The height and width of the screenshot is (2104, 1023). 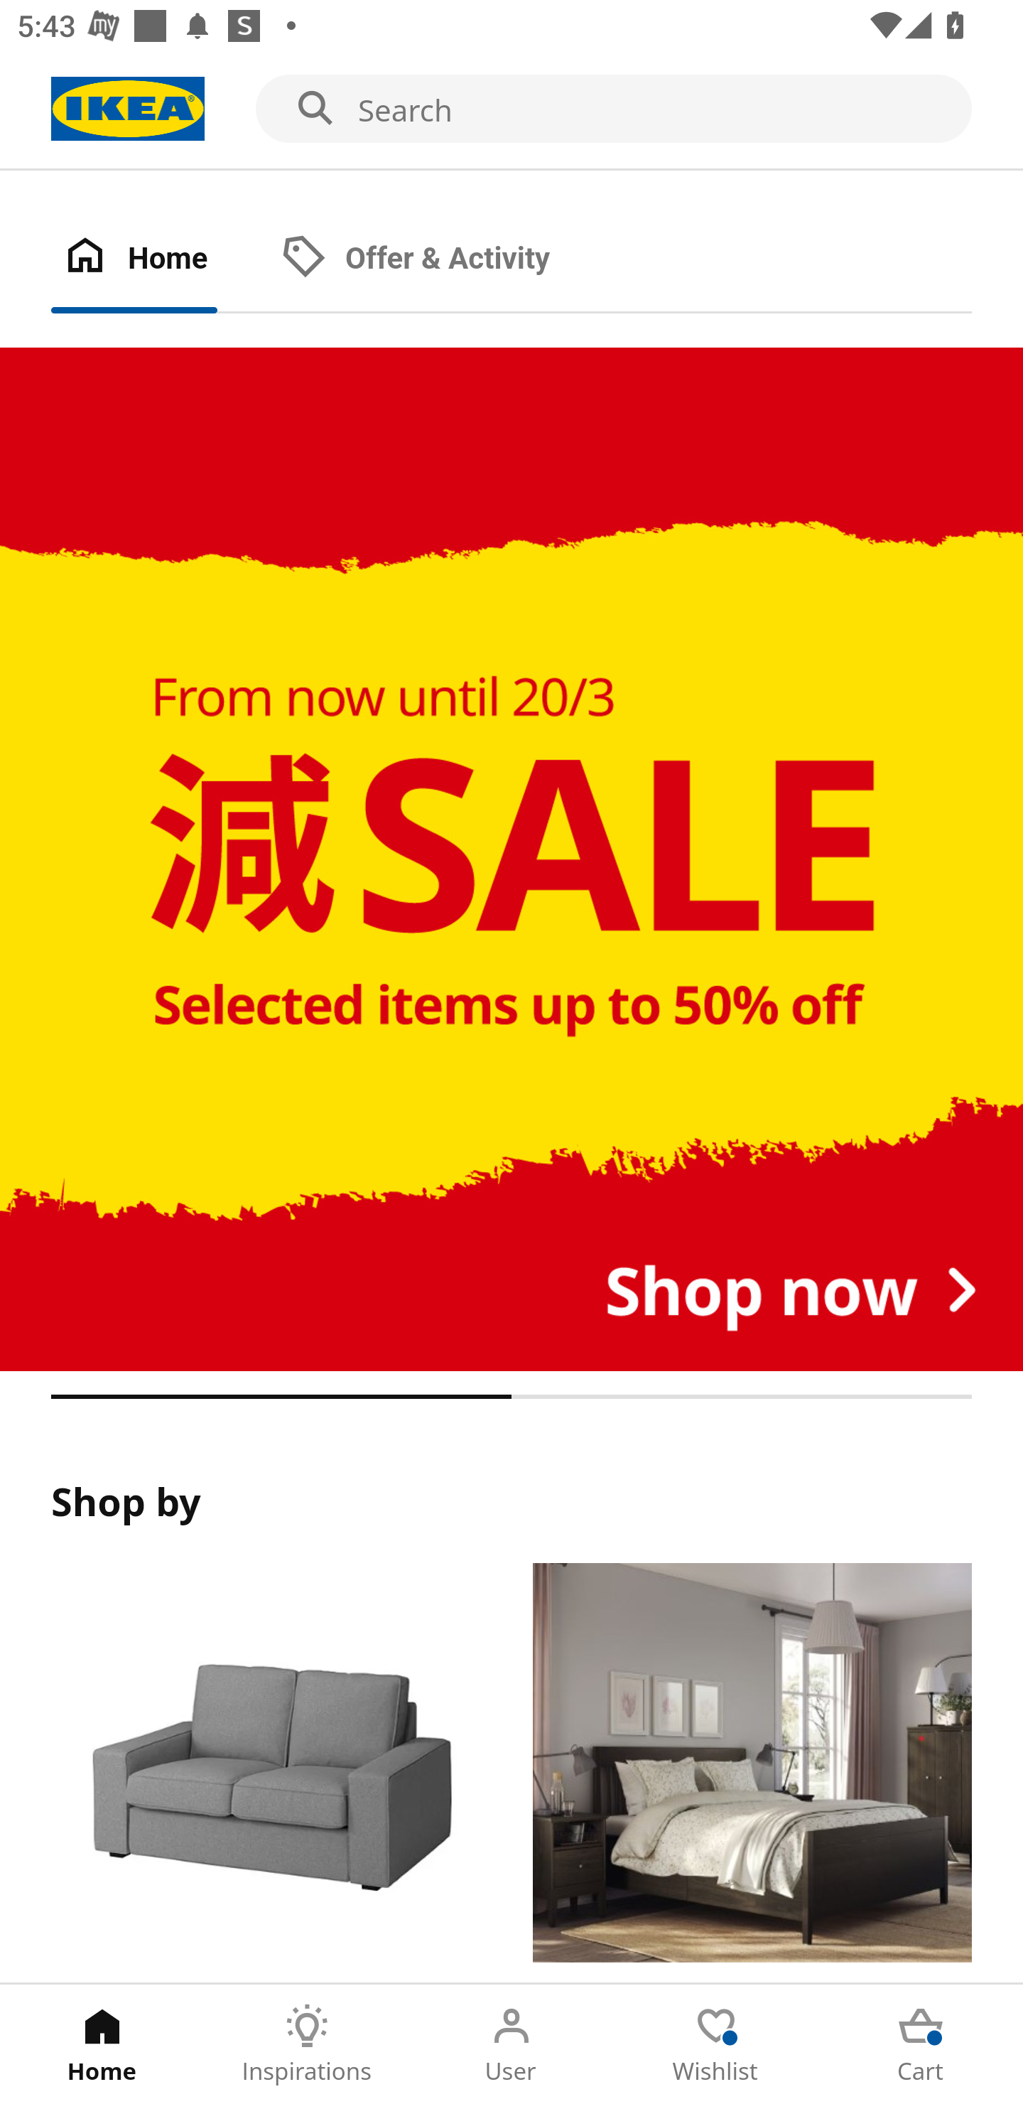 I want to click on Offer & Activity
Tab 2 of 2, so click(x=440, y=259).